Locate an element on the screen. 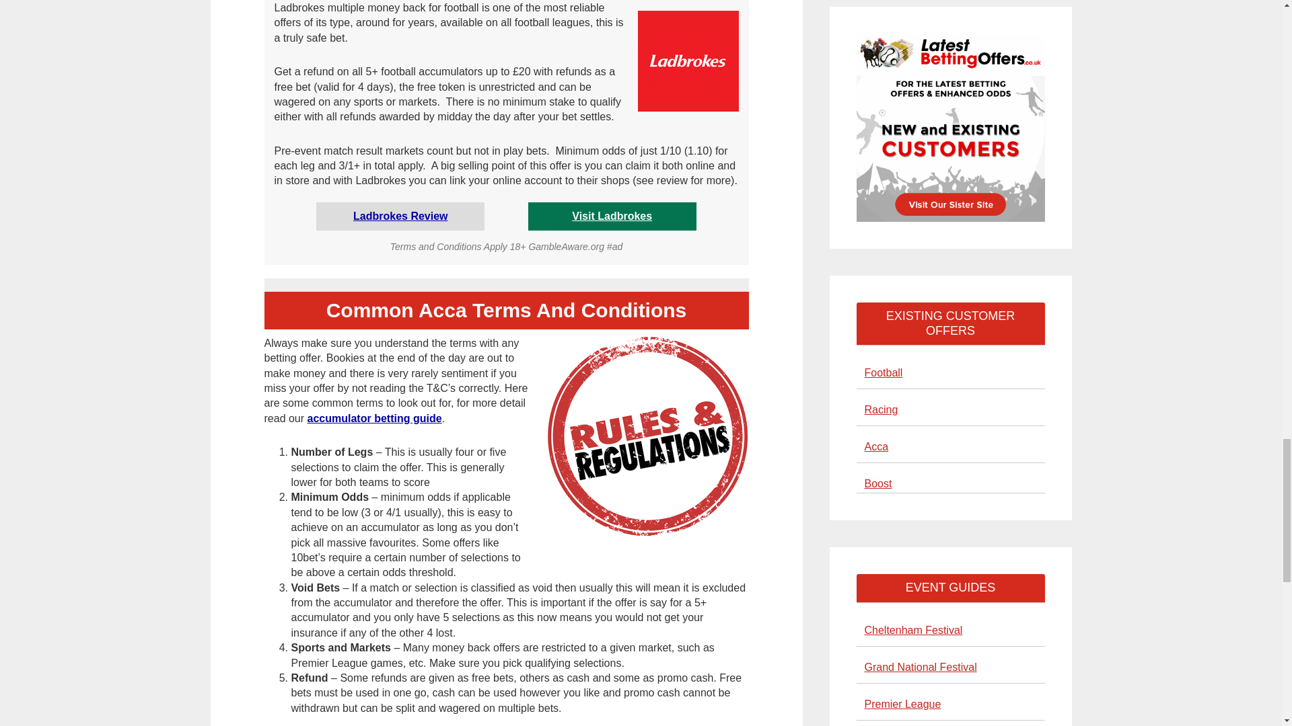 This screenshot has width=1292, height=726. Visit Ladbrokes is located at coordinates (612, 216).